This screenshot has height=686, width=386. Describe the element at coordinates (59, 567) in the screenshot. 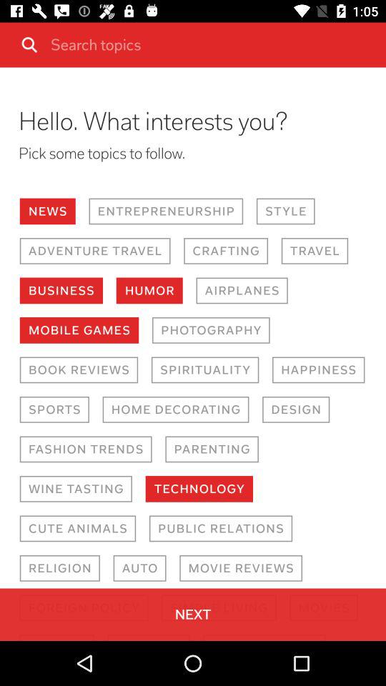

I see `open item below cute animals icon` at that location.